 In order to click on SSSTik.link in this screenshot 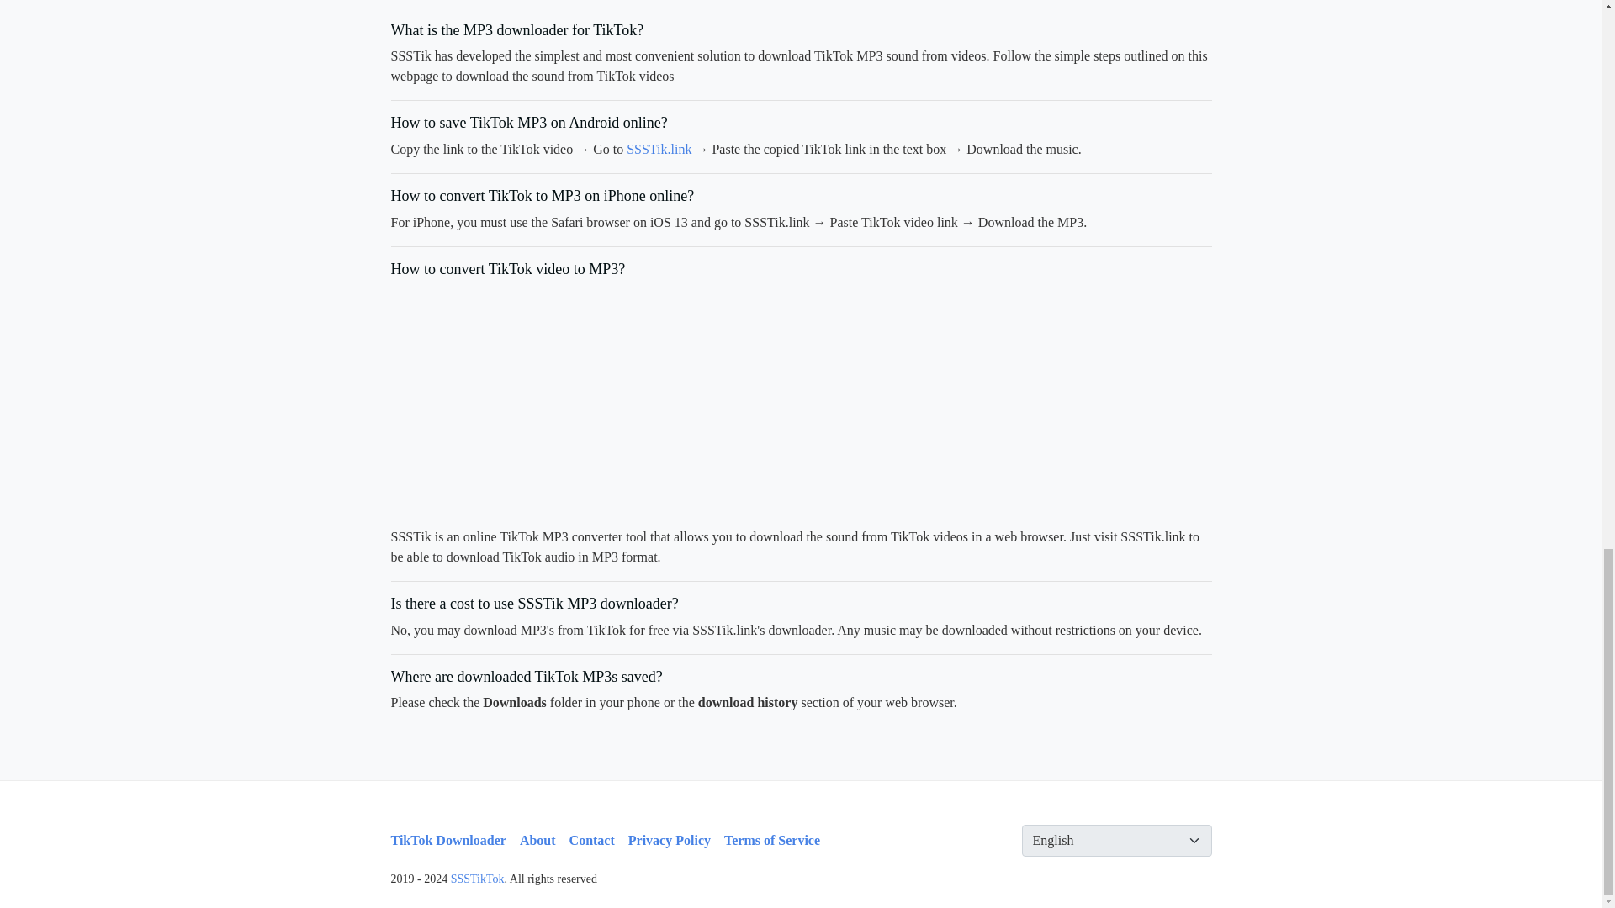, I will do `click(658, 148)`.